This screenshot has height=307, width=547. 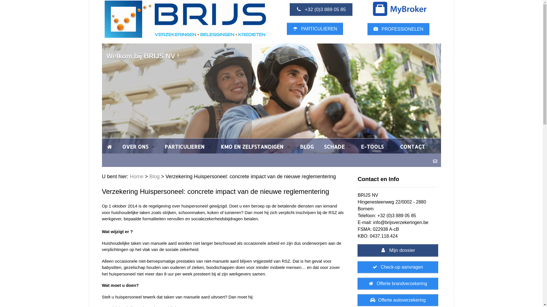 I want to click on Blog, so click(x=154, y=177).